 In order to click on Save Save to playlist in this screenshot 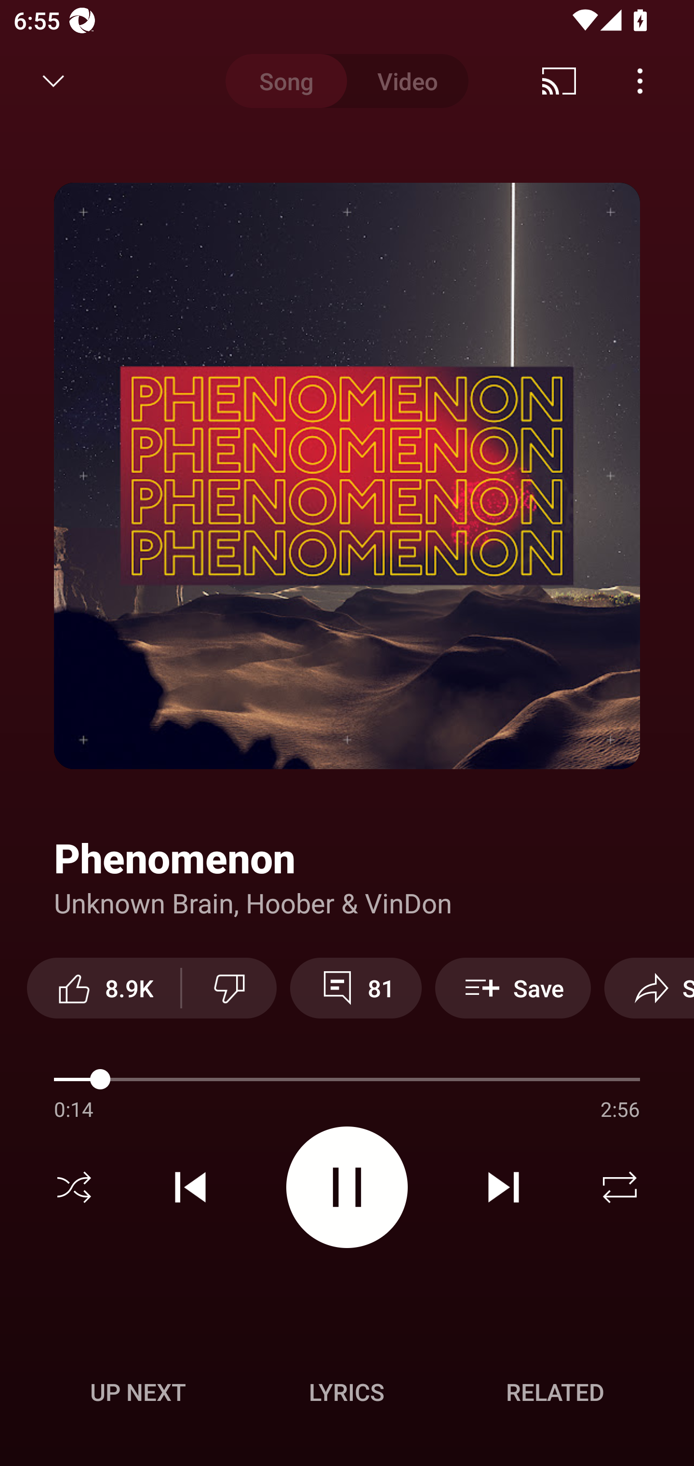, I will do `click(513, 988)`.